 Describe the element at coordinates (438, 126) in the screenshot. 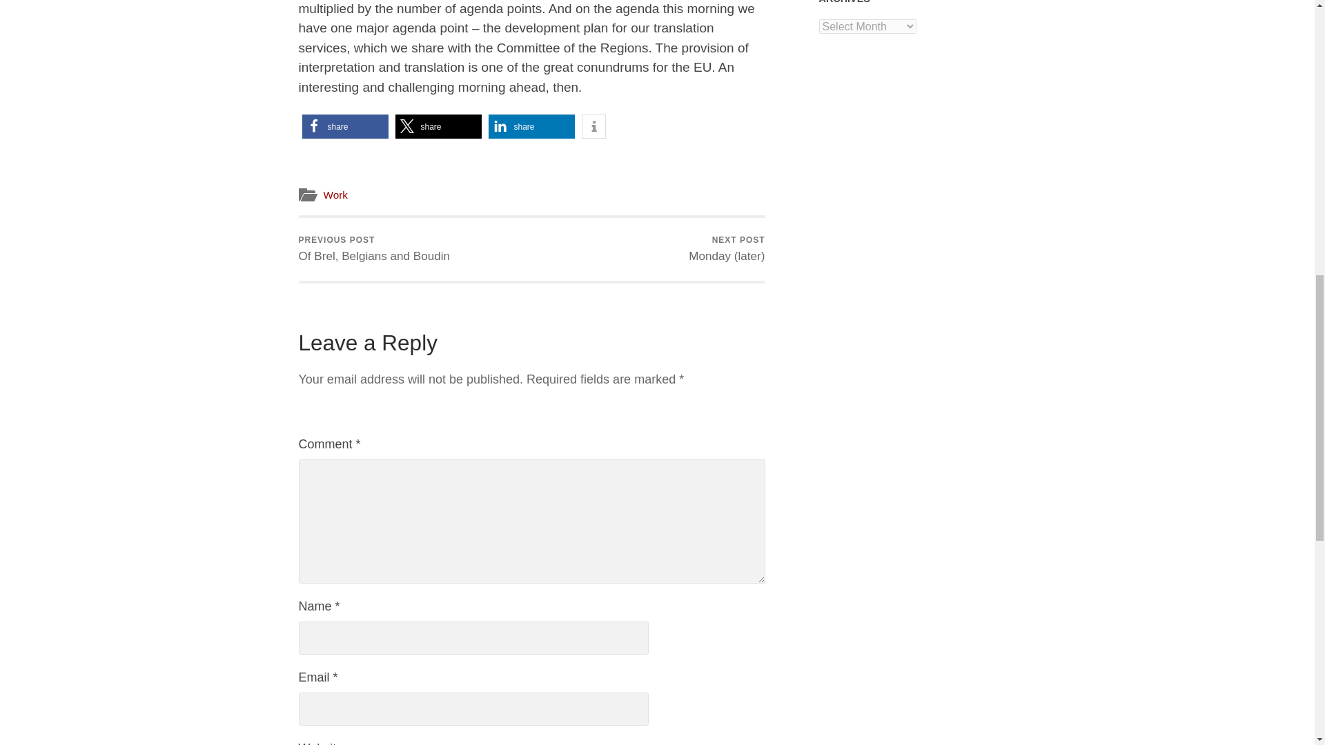

I see `share ` at that location.